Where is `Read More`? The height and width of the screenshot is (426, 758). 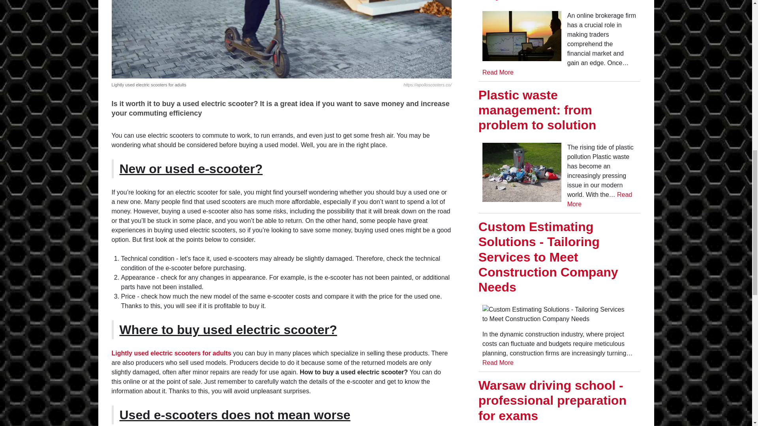
Read More is located at coordinates (498, 362).